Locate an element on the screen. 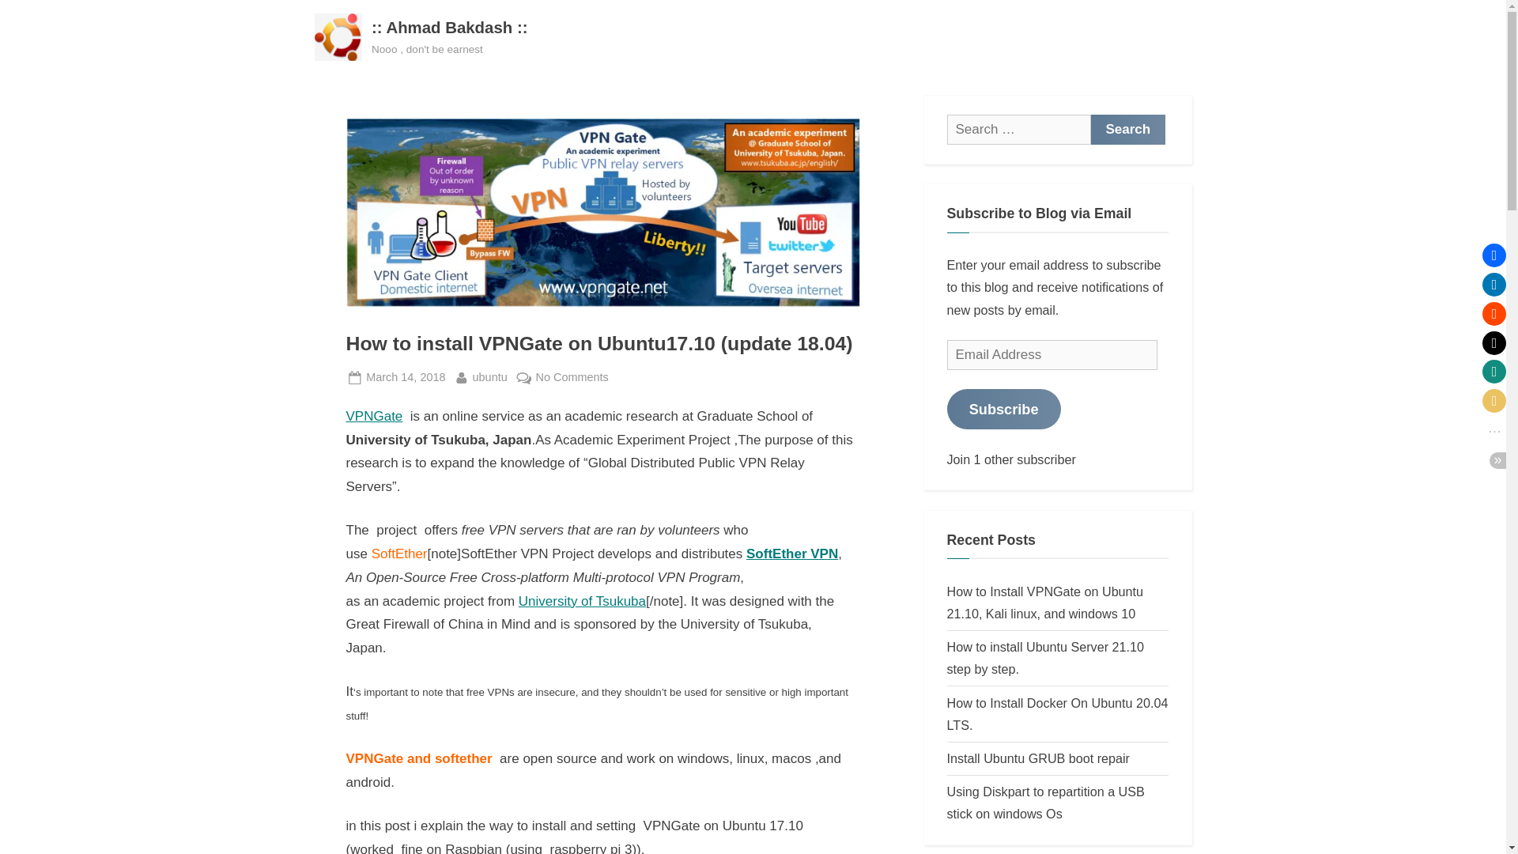  Why SoftEther VPN? is located at coordinates (1128, 129).